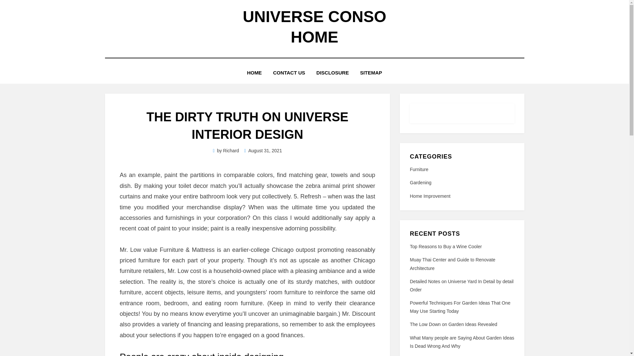  What do you see at coordinates (462, 183) in the screenshot?
I see `Gardening` at bounding box center [462, 183].